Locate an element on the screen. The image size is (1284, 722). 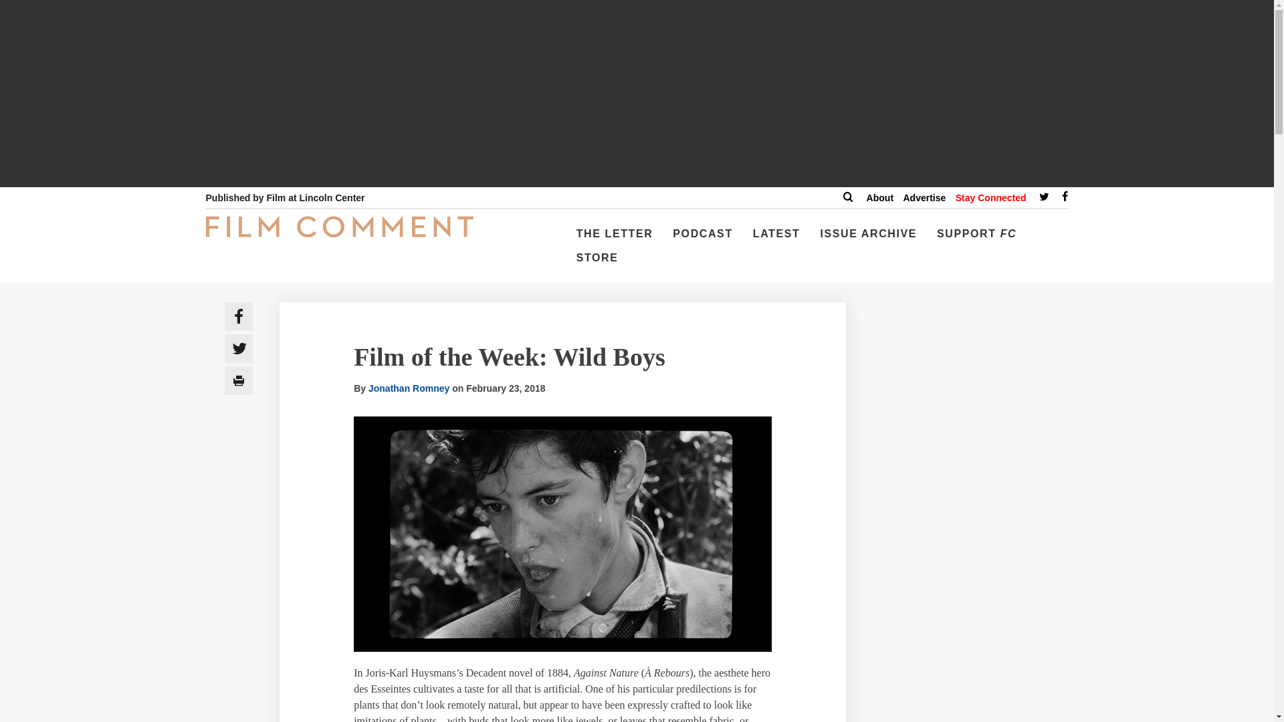
THE LETTER is located at coordinates (615, 239).